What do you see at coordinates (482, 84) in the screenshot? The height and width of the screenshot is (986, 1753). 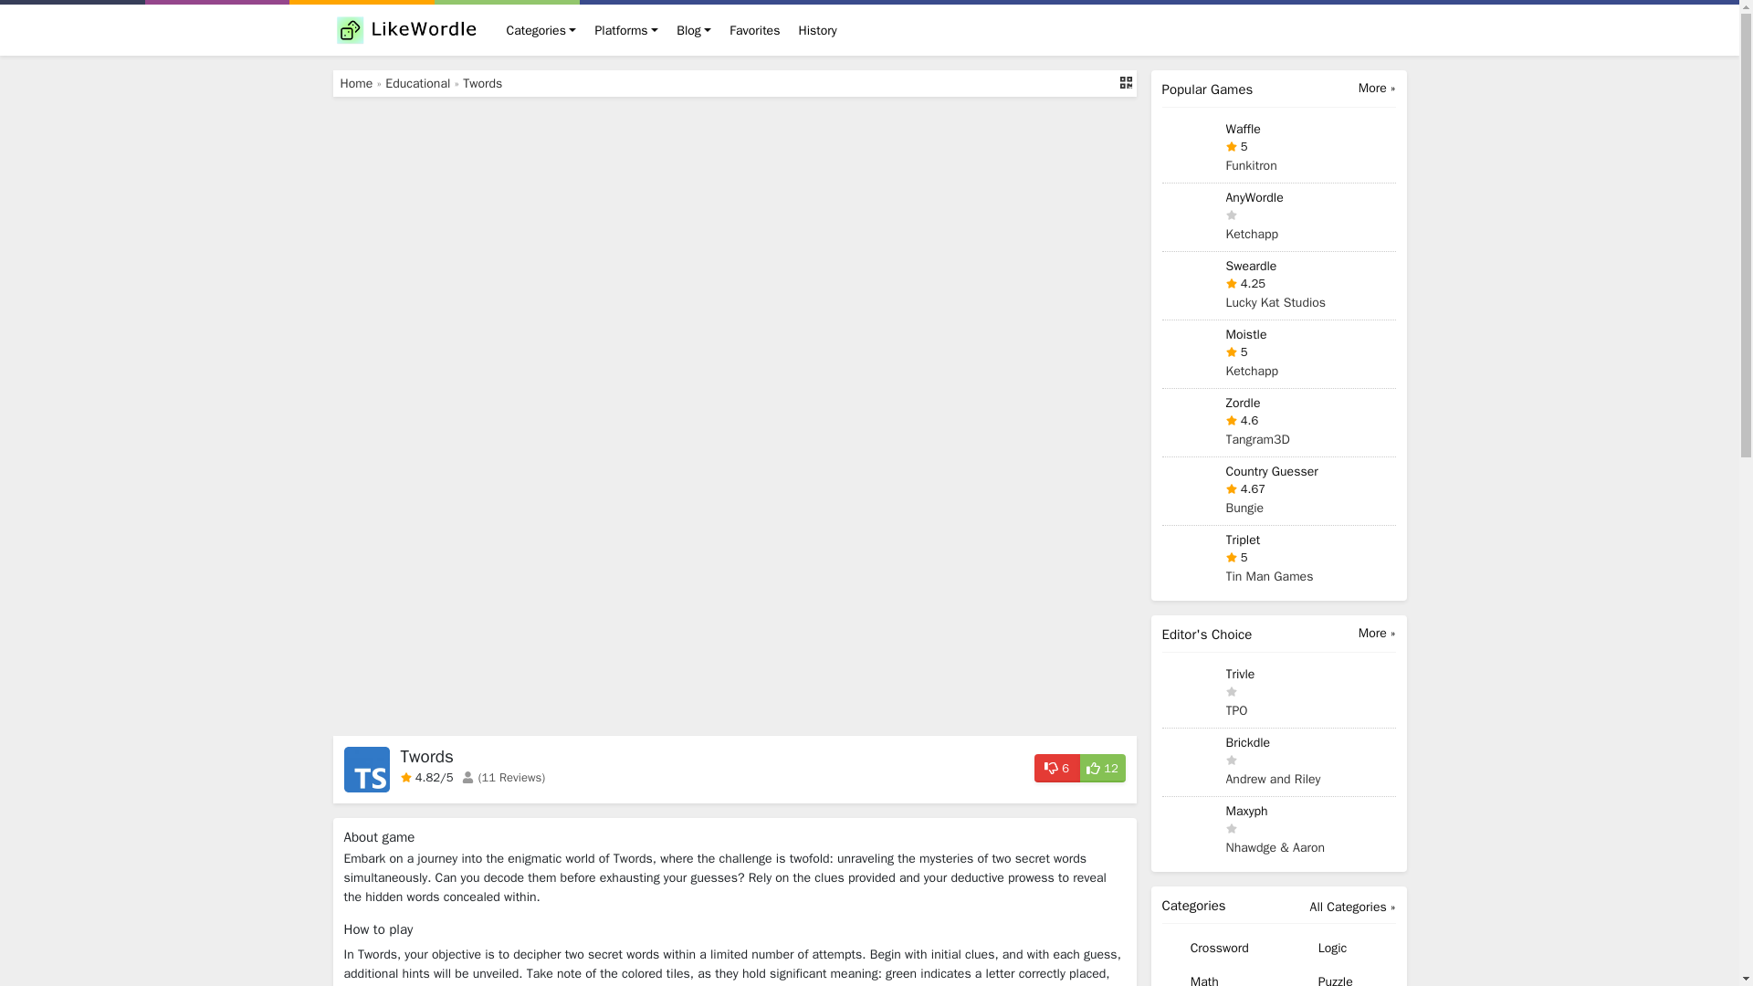 I see `Twords` at bounding box center [482, 84].